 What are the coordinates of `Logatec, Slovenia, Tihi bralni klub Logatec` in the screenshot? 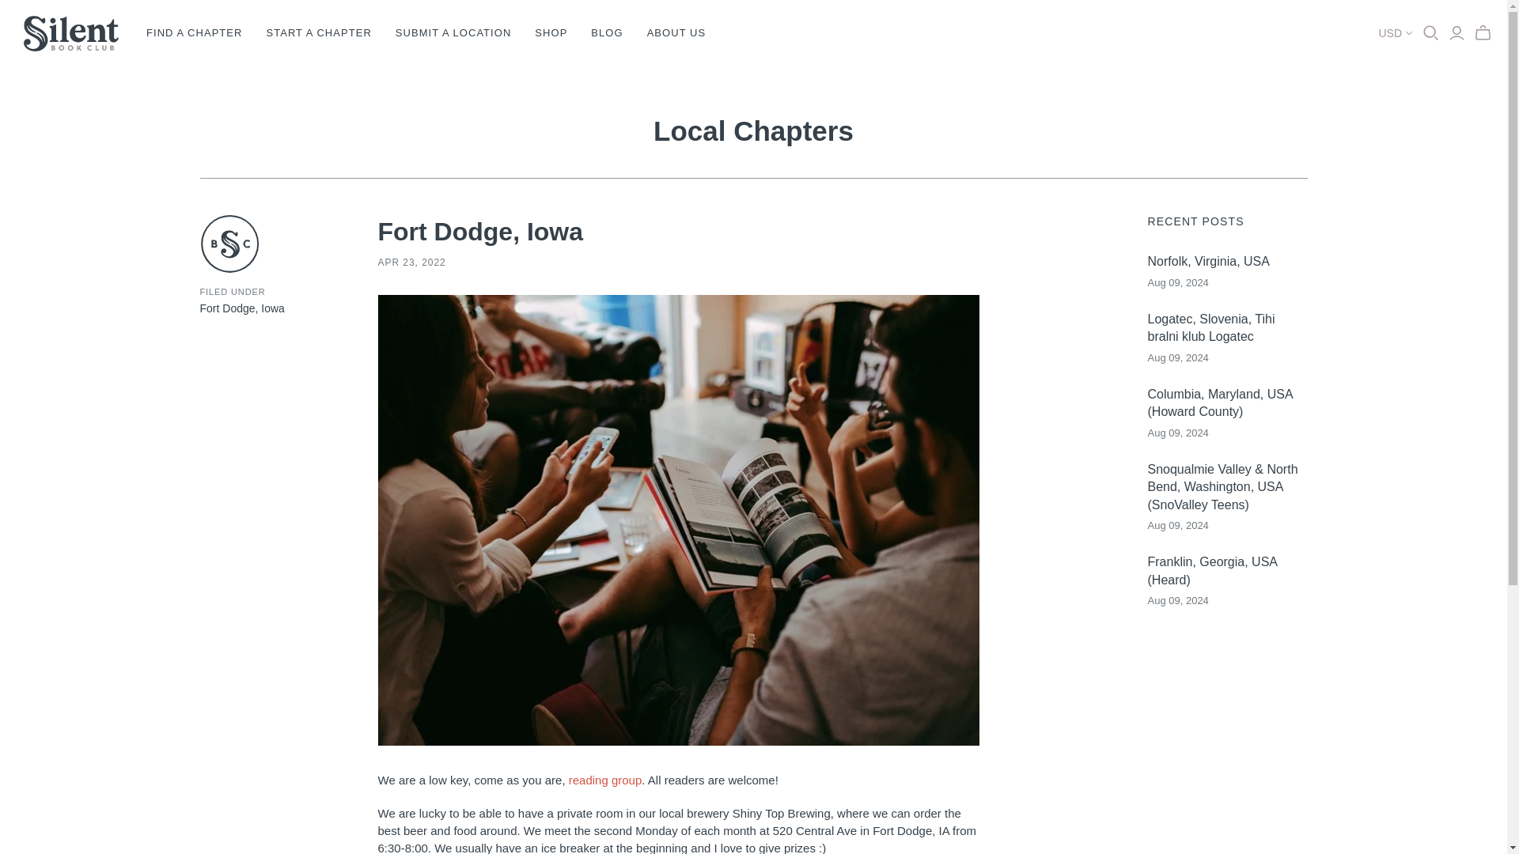 It's located at (1226, 329).